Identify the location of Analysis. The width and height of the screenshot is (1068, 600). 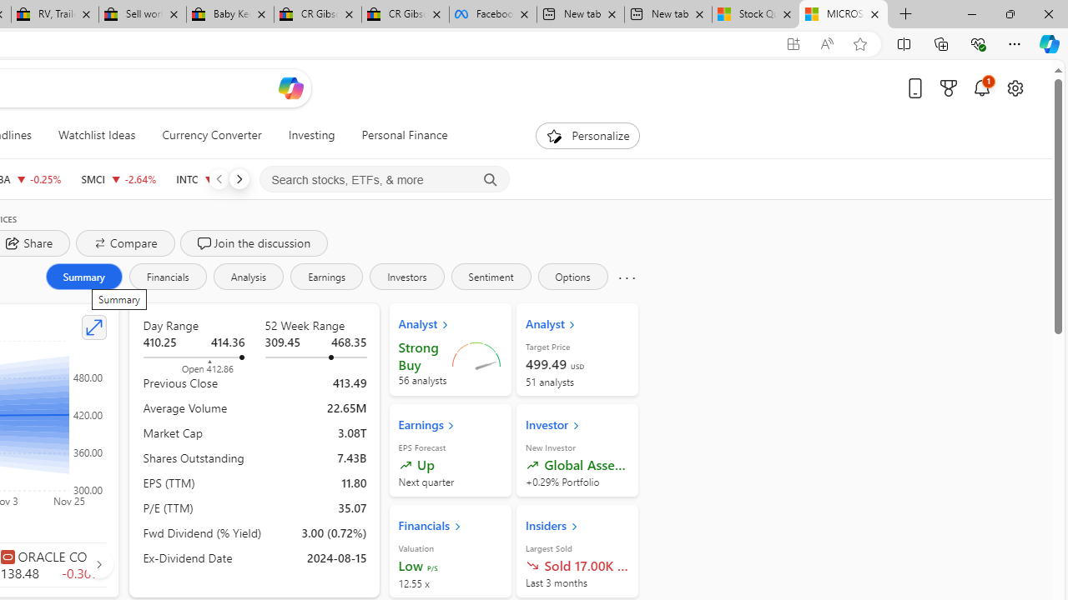
(248, 277).